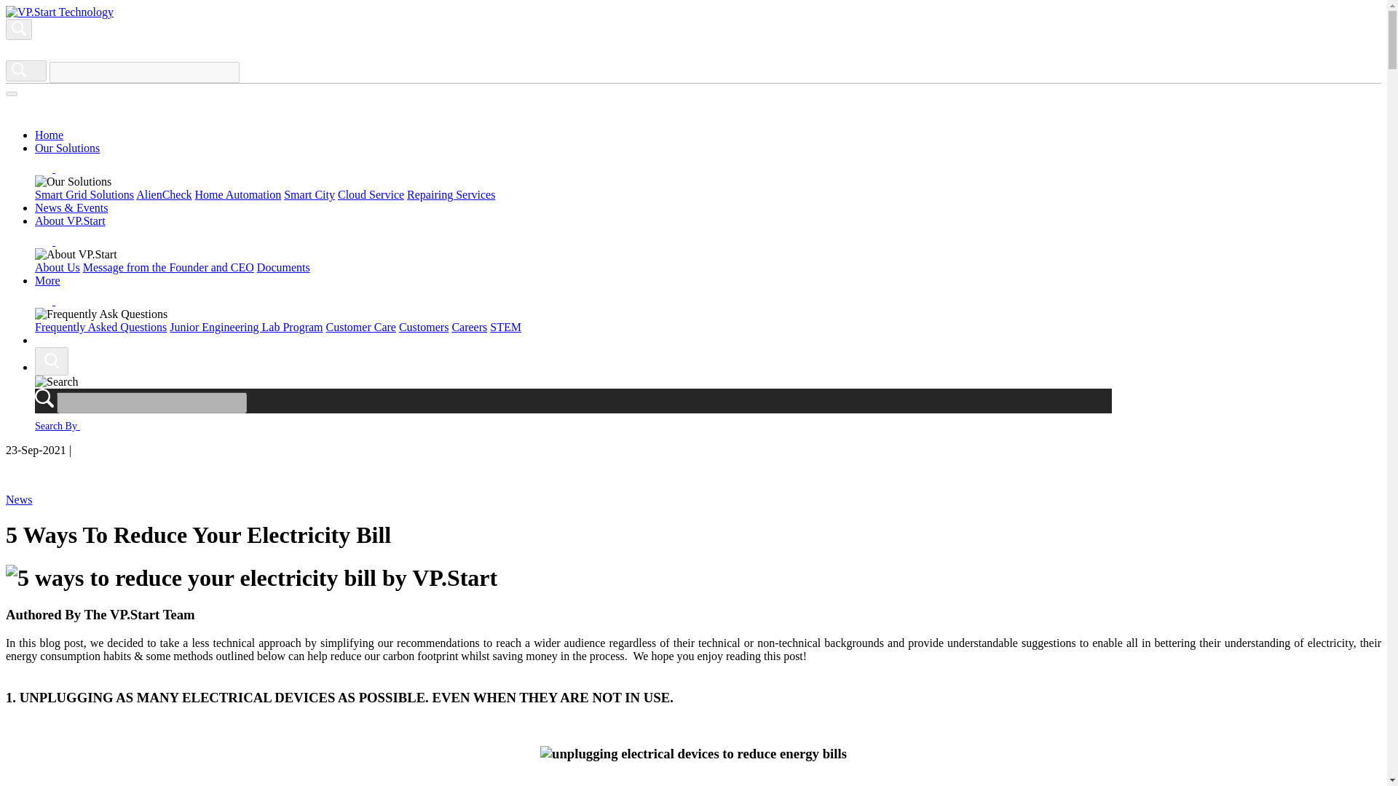  I want to click on Message from the Founder and CEO, so click(168, 266).